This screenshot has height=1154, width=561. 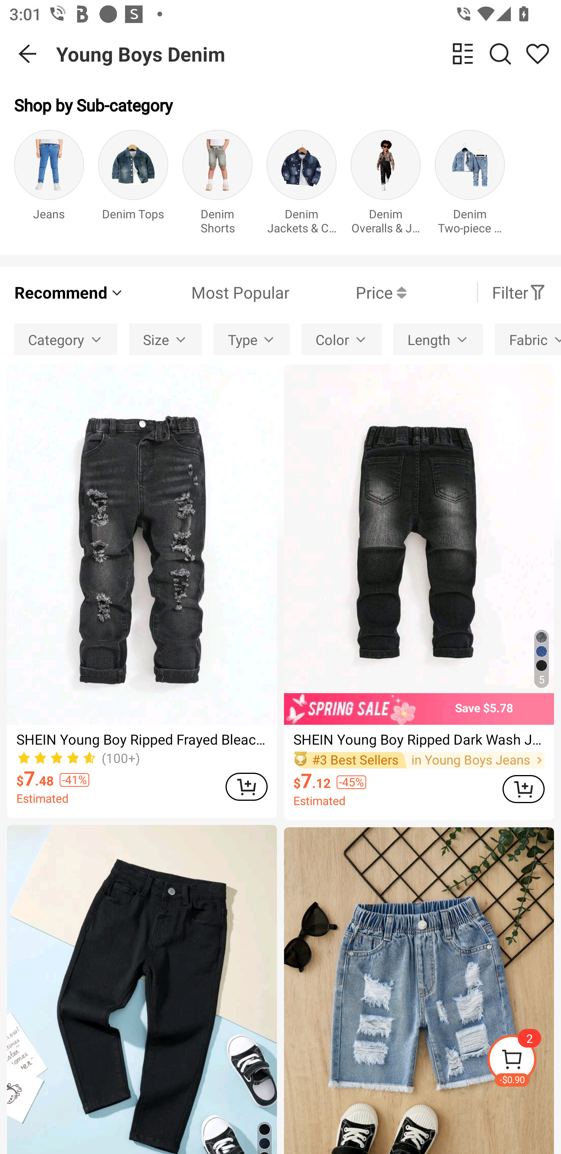 I want to click on ADD TO CART, so click(x=246, y=787).